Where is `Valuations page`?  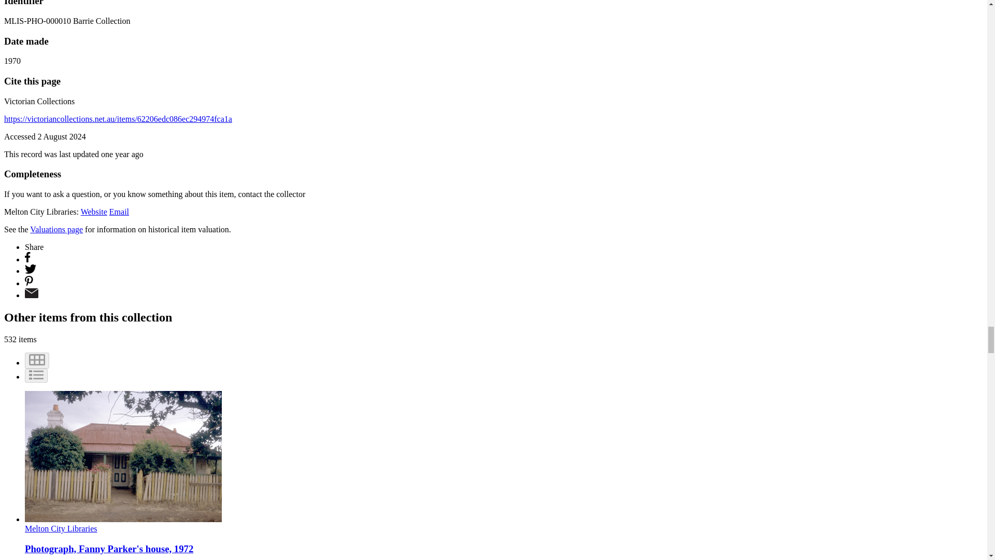 Valuations page is located at coordinates (56, 229).